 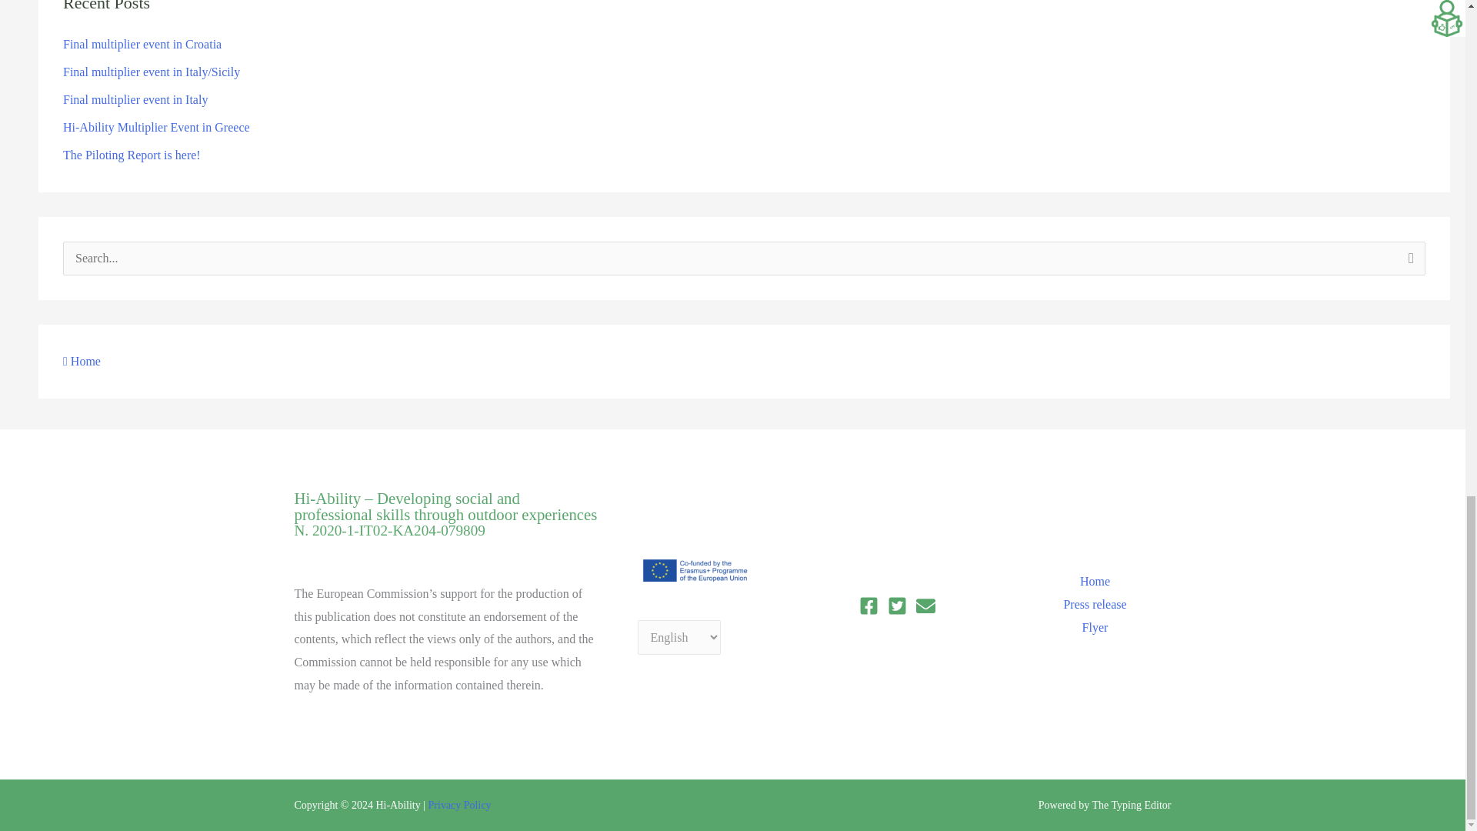 What do you see at coordinates (135, 99) in the screenshot?
I see `Final multiplier event in Italy` at bounding box center [135, 99].